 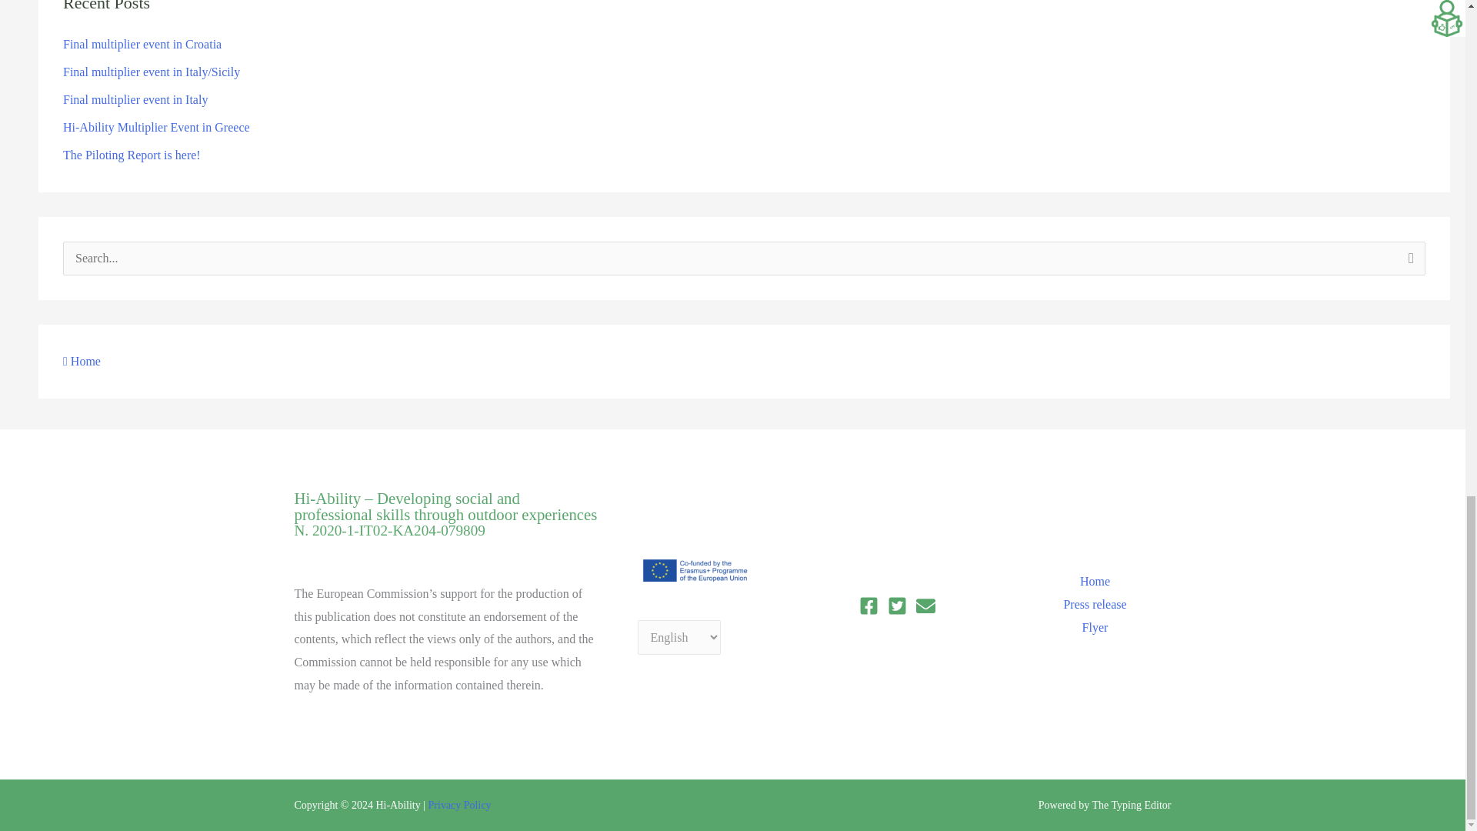 What do you see at coordinates (135, 99) in the screenshot?
I see `Final multiplier event in Italy` at bounding box center [135, 99].